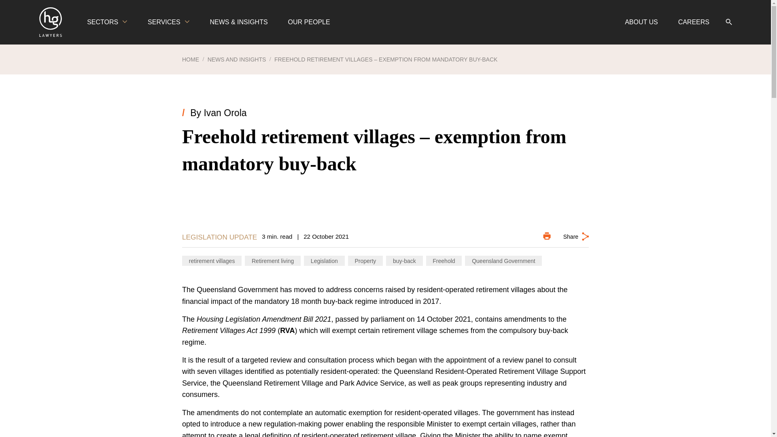 This screenshot has height=437, width=777. I want to click on OUR PEOPLE, so click(309, 22).